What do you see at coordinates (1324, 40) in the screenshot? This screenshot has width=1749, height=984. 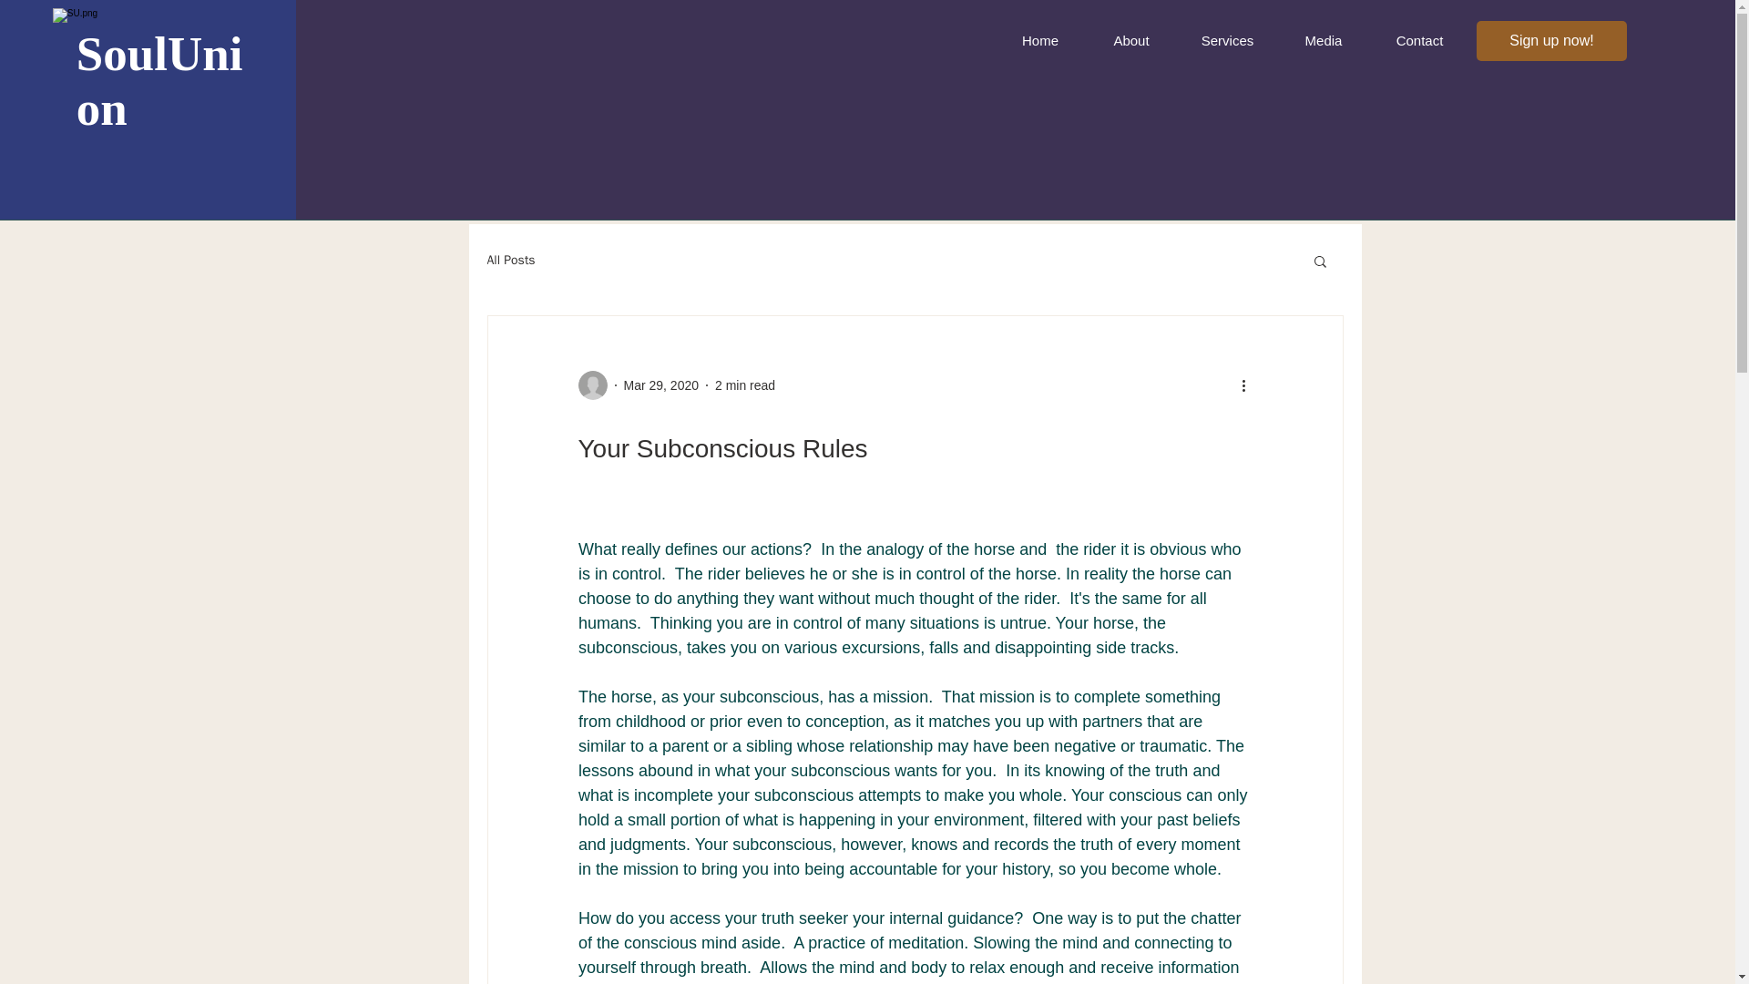 I see `Media` at bounding box center [1324, 40].